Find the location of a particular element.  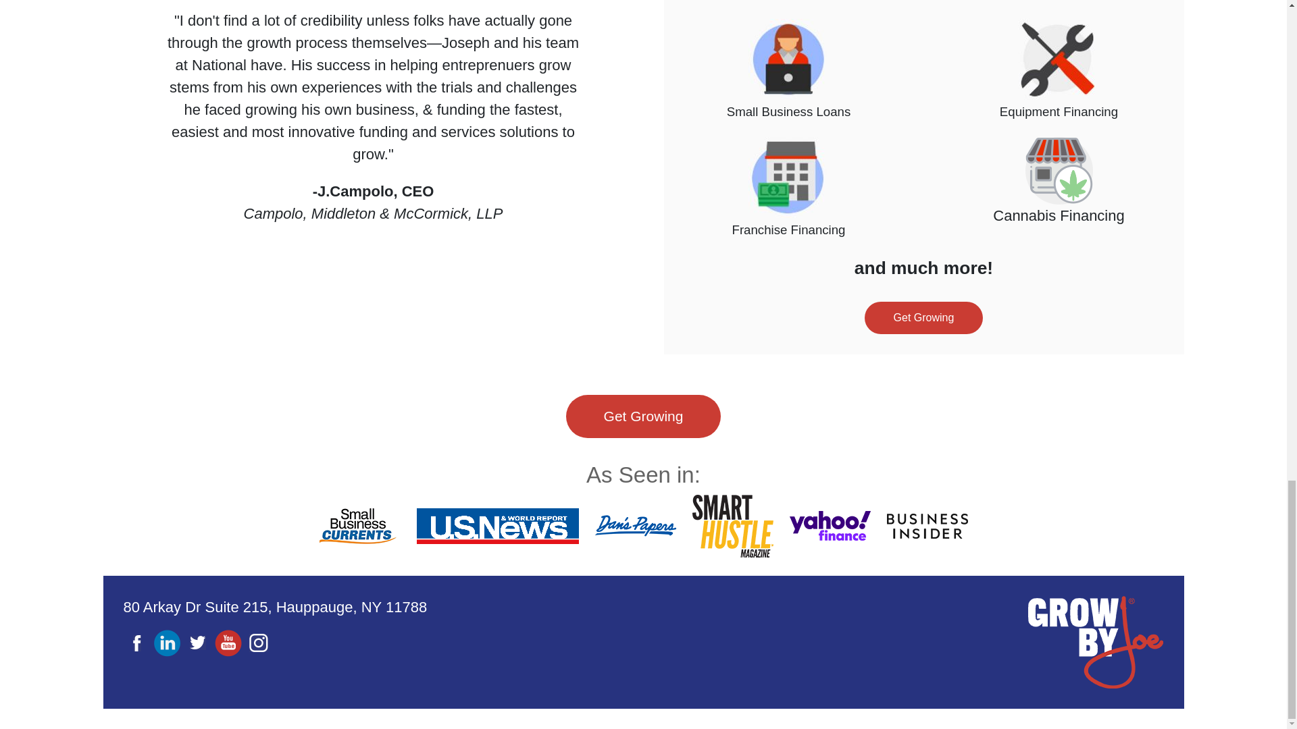

cannabis-financing is located at coordinates (1059, 171).